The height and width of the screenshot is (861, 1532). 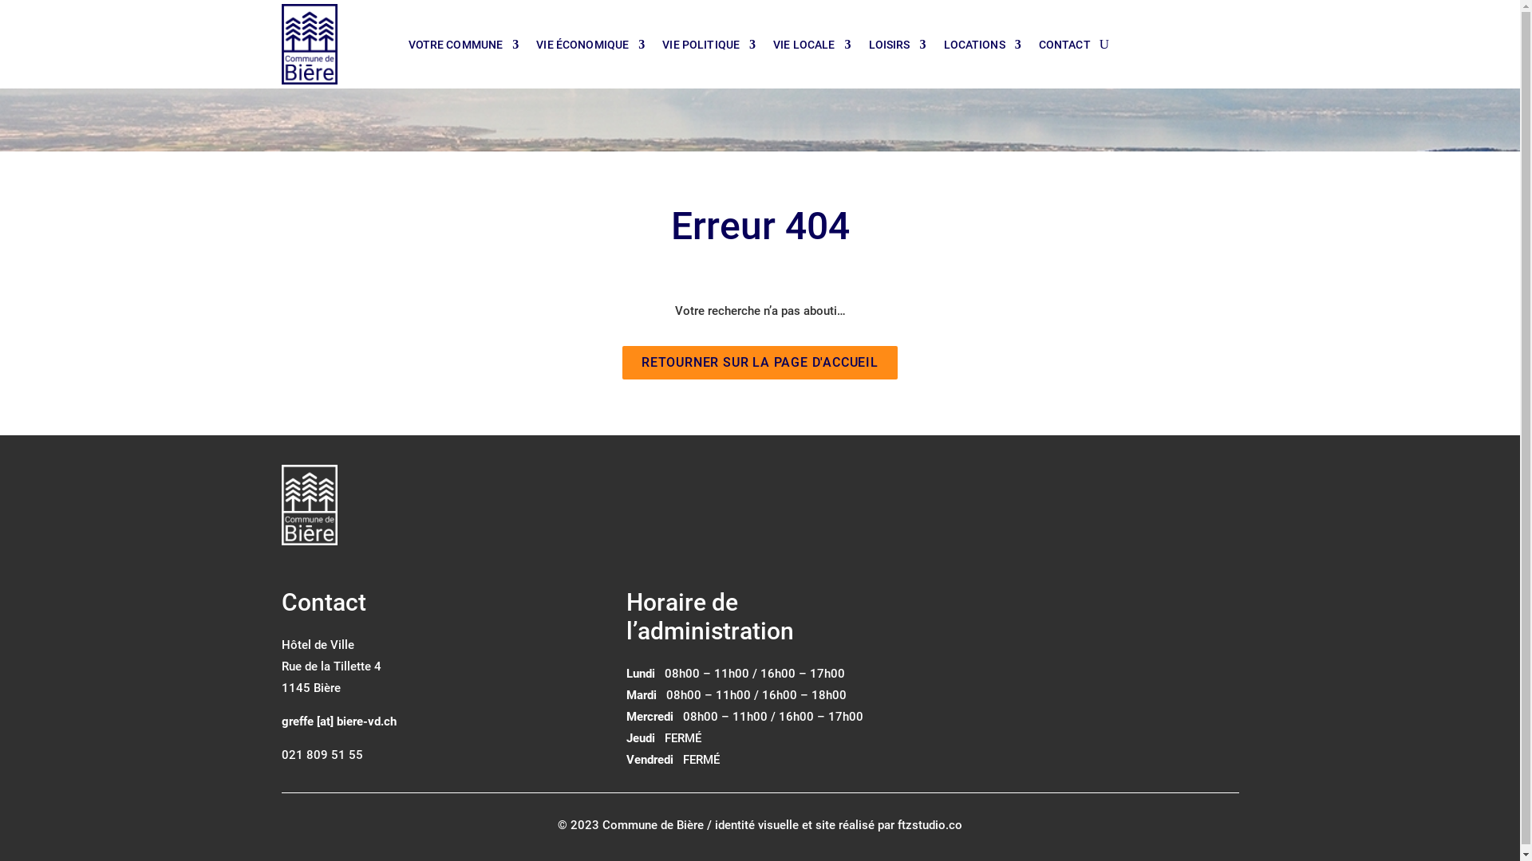 I want to click on VIE POLITIQUE, so click(x=709, y=48).